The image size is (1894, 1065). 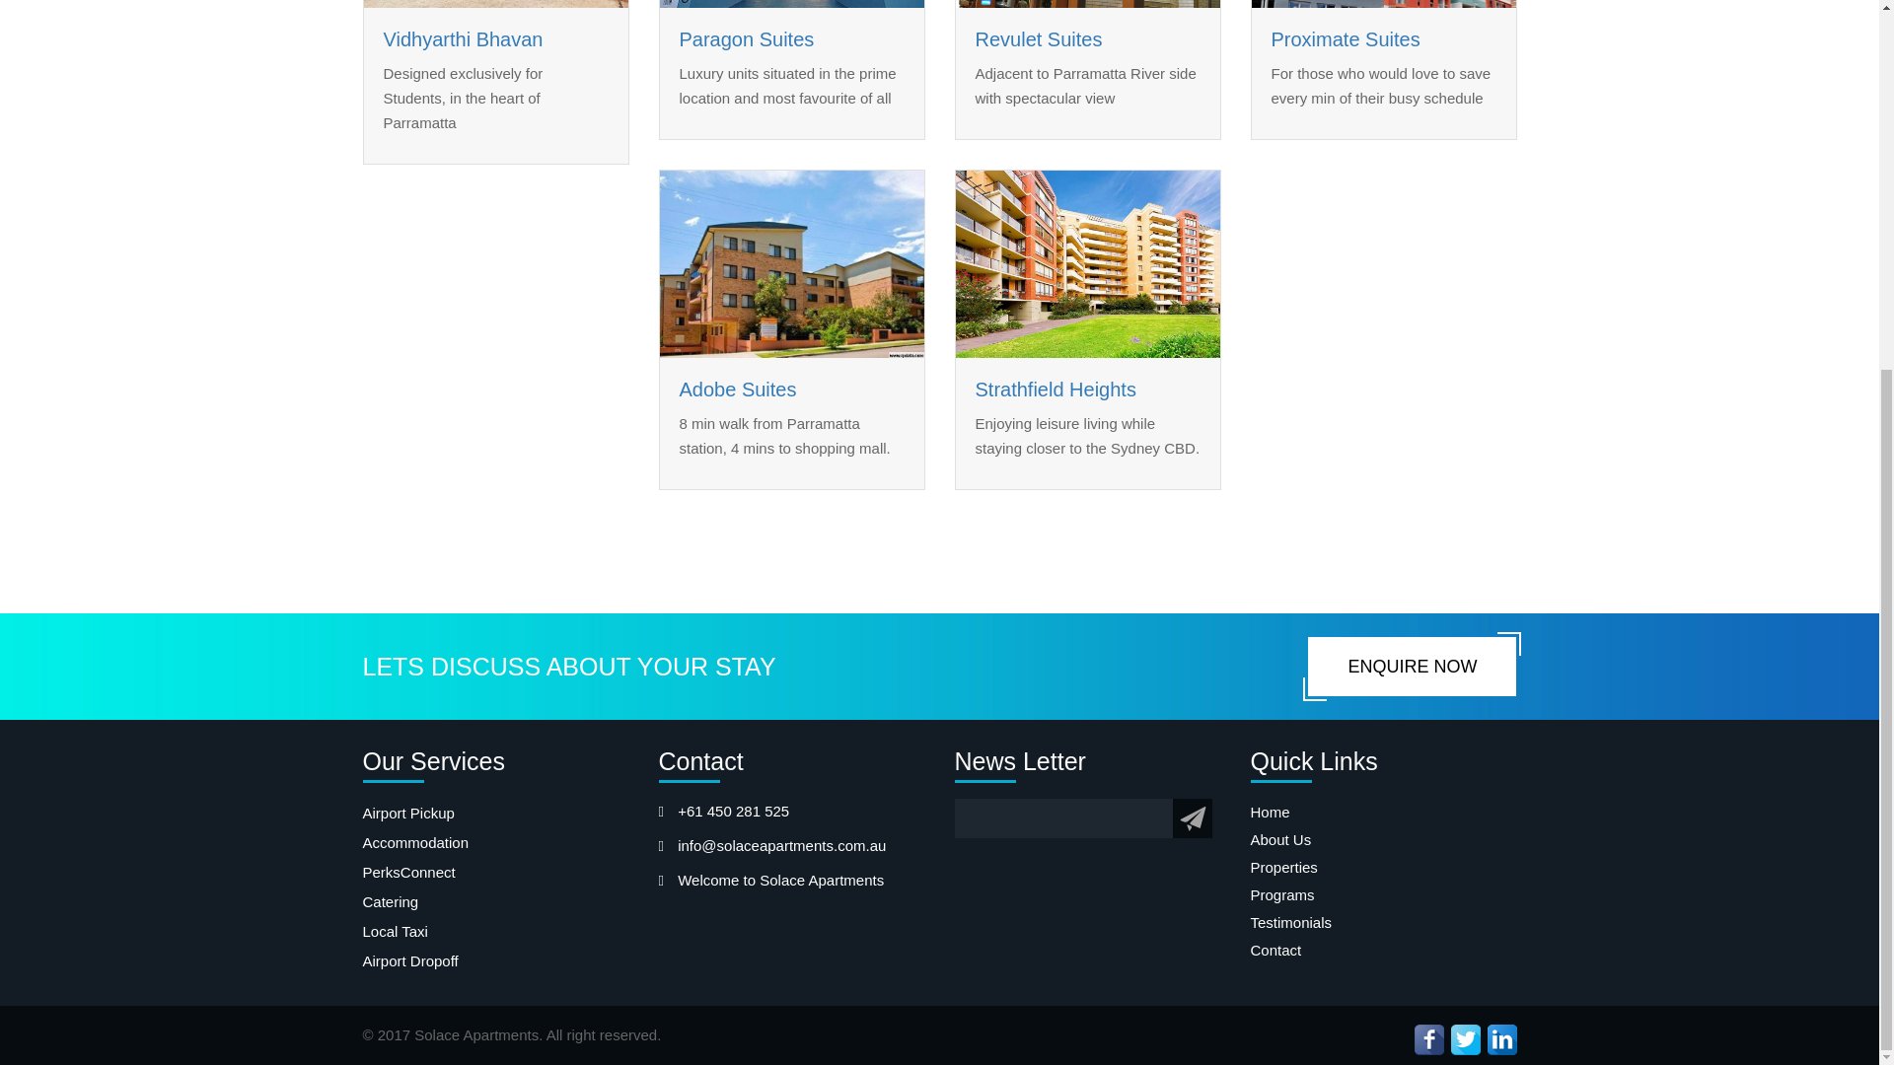 What do you see at coordinates (495, 814) in the screenshot?
I see `Airport Pickup` at bounding box center [495, 814].